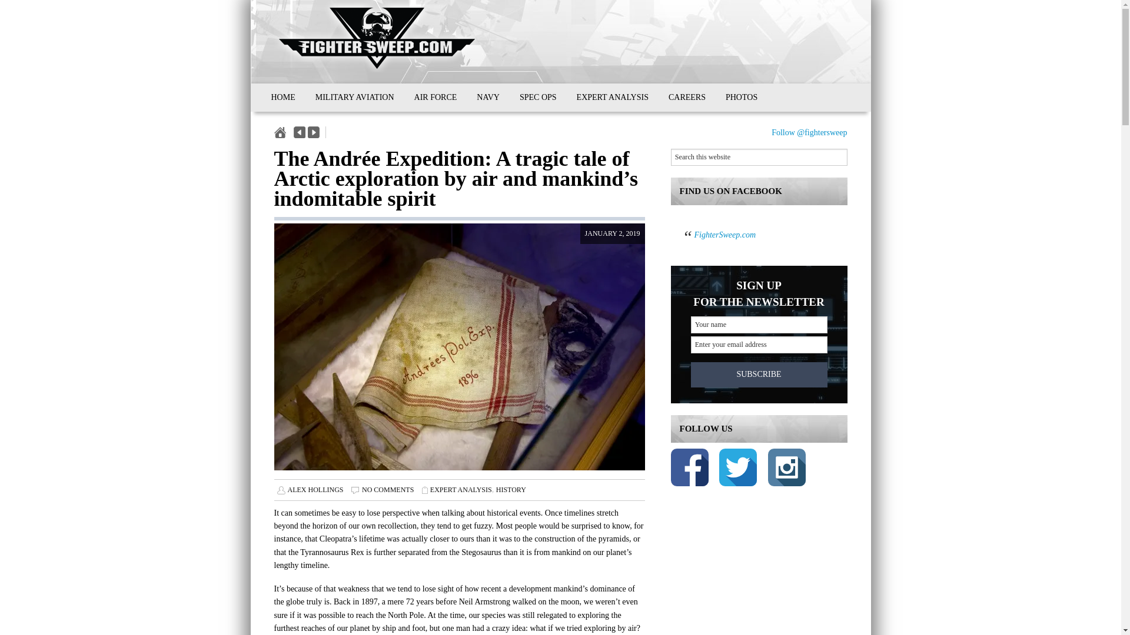 The height and width of the screenshot is (635, 1130). I want to click on SPEC OPS, so click(538, 98).